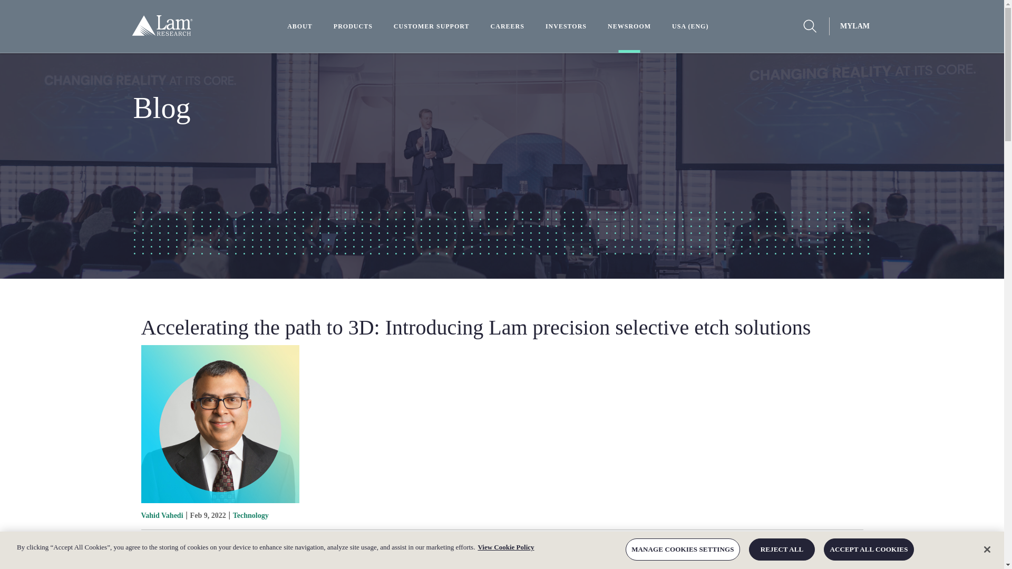 The width and height of the screenshot is (1012, 569). I want to click on Twitter Share, so click(218, 543).